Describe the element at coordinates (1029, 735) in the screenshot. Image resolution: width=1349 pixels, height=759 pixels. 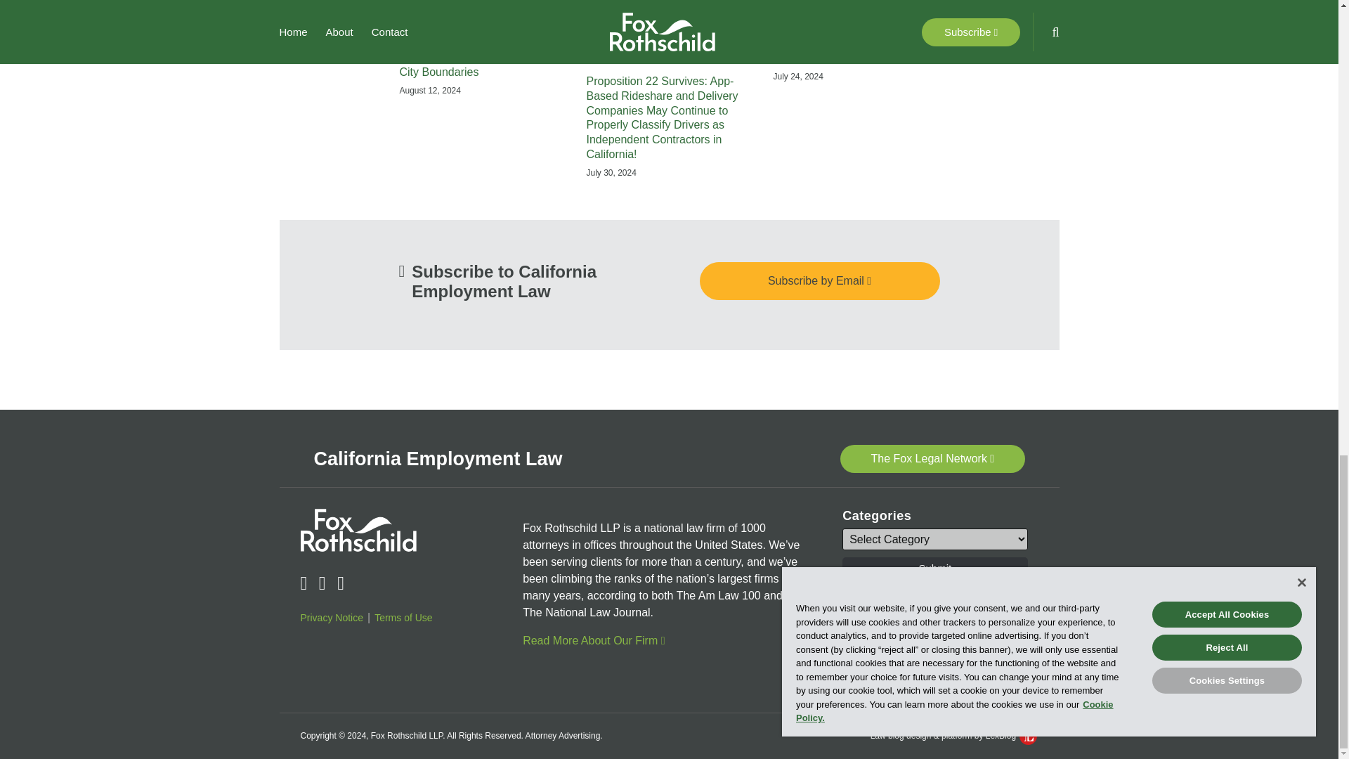
I see `LexBlog Logo` at that location.